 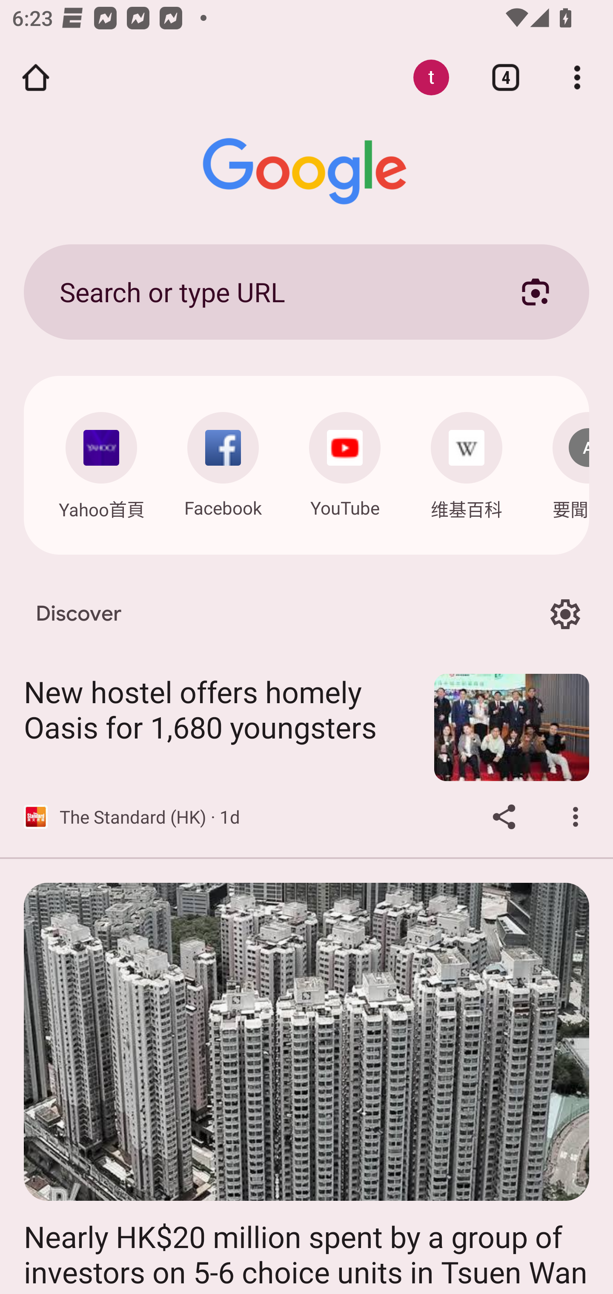 What do you see at coordinates (36, 77) in the screenshot?
I see `Open the home page` at bounding box center [36, 77].